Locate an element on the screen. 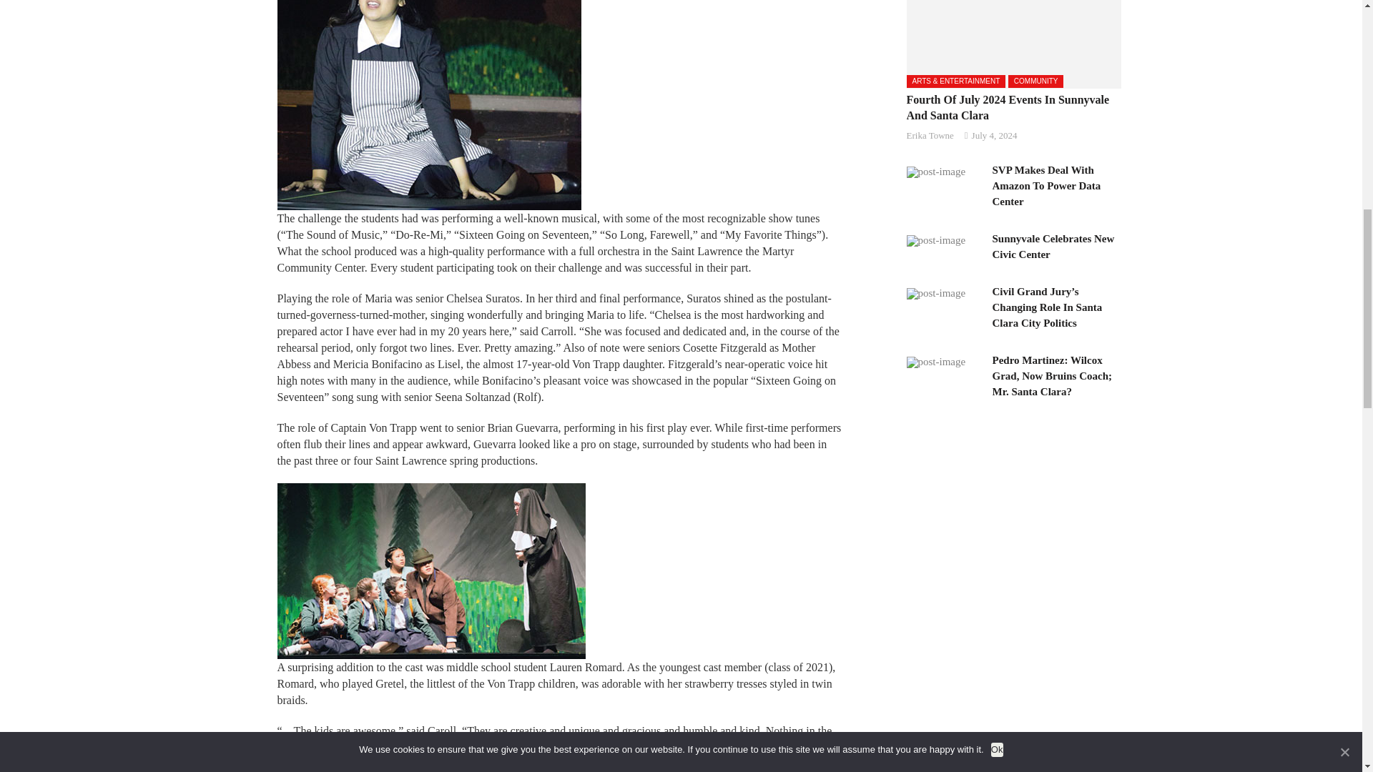  Saint Lawrence Produces Spring Show is located at coordinates (429, 104).